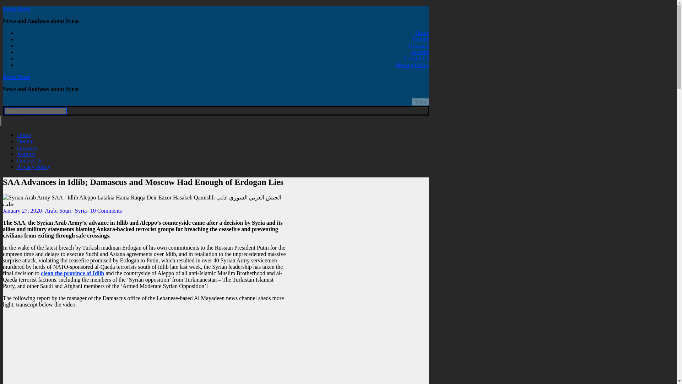  What do you see at coordinates (34, 167) in the screenshot?
I see `Privacy Policy` at bounding box center [34, 167].